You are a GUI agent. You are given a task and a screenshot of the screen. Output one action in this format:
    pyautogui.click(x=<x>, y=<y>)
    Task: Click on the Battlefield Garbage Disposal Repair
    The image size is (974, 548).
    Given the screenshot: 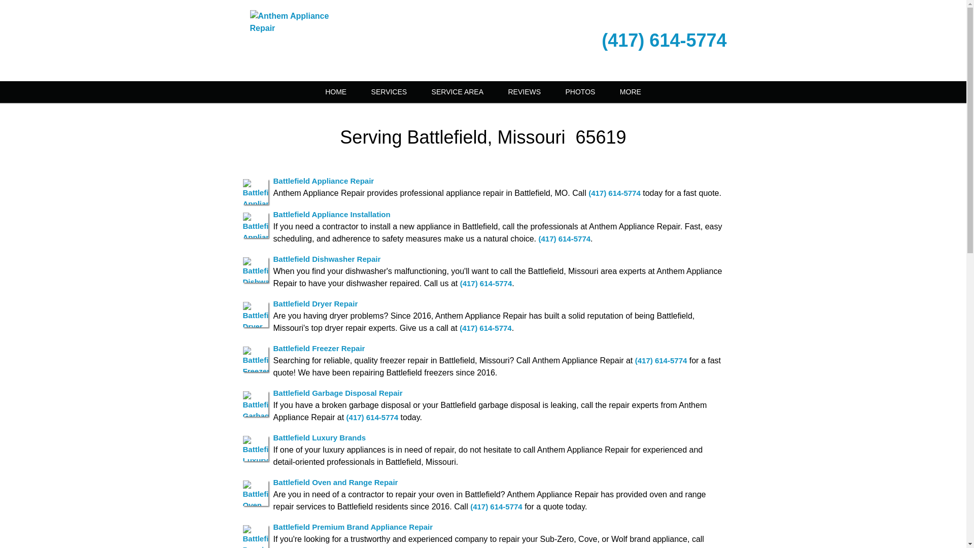 What is the action you would take?
    pyautogui.click(x=337, y=393)
    